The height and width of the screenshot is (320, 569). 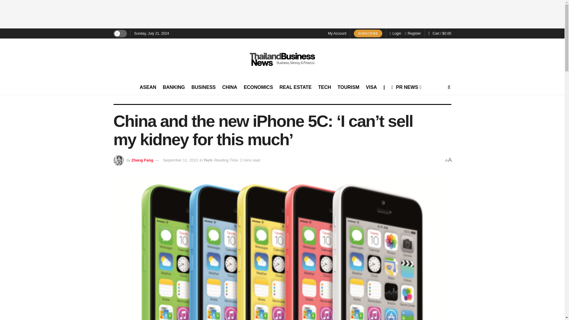 What do you see at coordinates (325, 87) in the screenshot?
I see `TECH` at bounding box center [325, 87].